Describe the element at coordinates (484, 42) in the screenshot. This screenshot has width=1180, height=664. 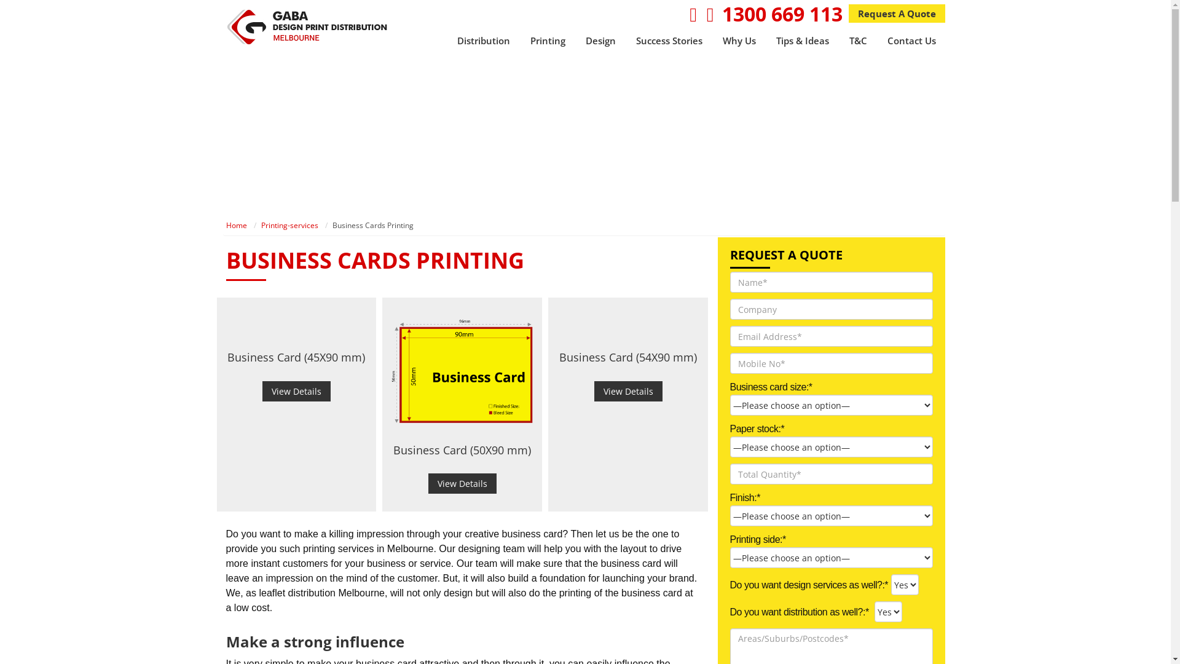
I see `Distribution` at that location.